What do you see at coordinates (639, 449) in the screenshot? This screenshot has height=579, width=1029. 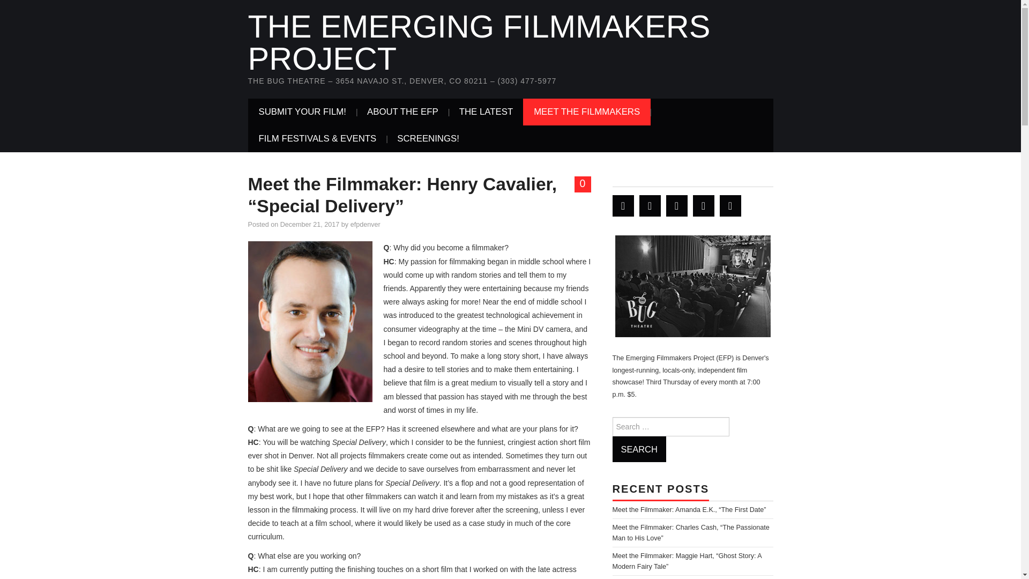 I see `Search` at bounding box center [639, 449].